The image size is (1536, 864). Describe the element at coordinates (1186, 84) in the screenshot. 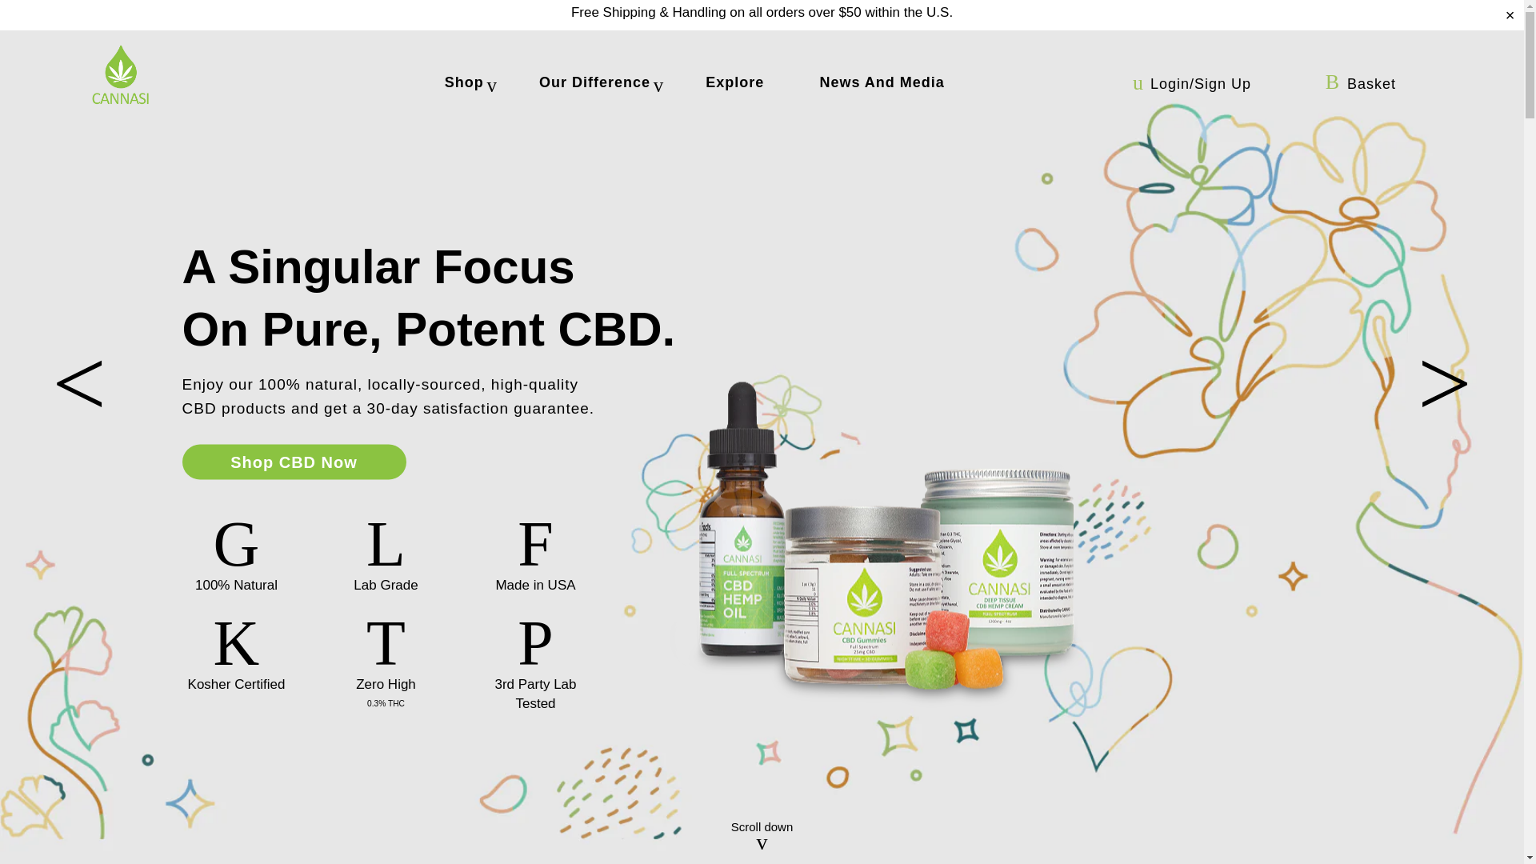

I see `My Account ` at that location.